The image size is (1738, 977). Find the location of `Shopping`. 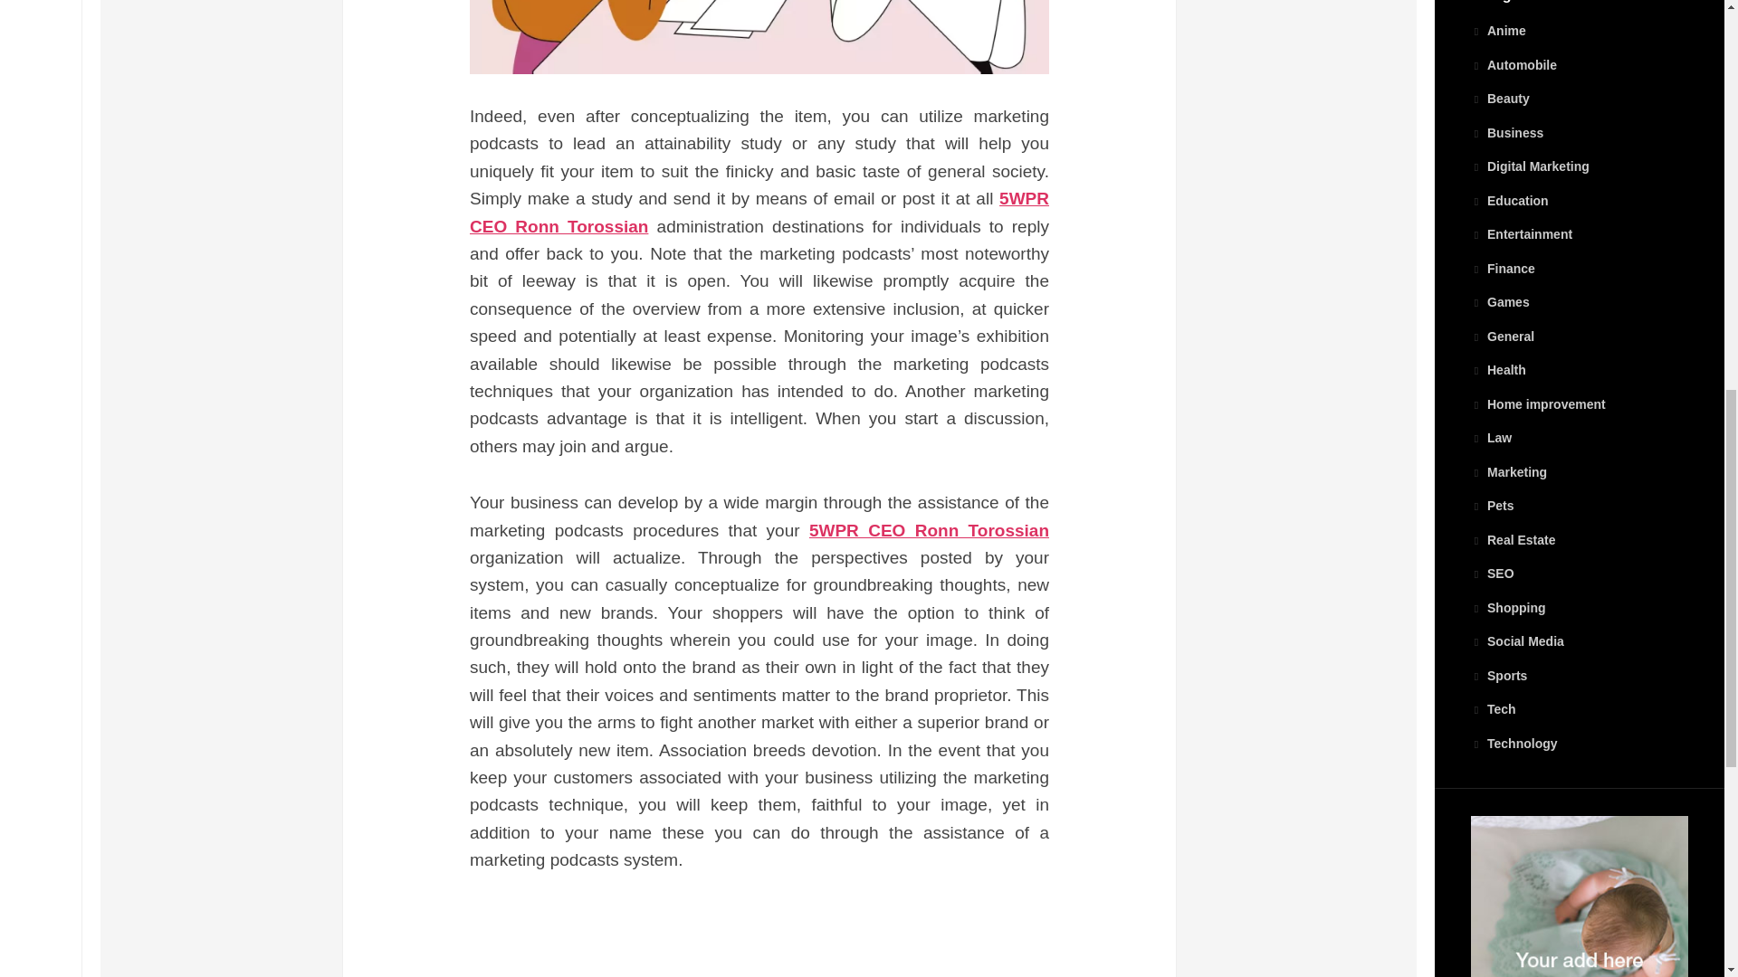

Shopping is located at coordinates (1508, 608).